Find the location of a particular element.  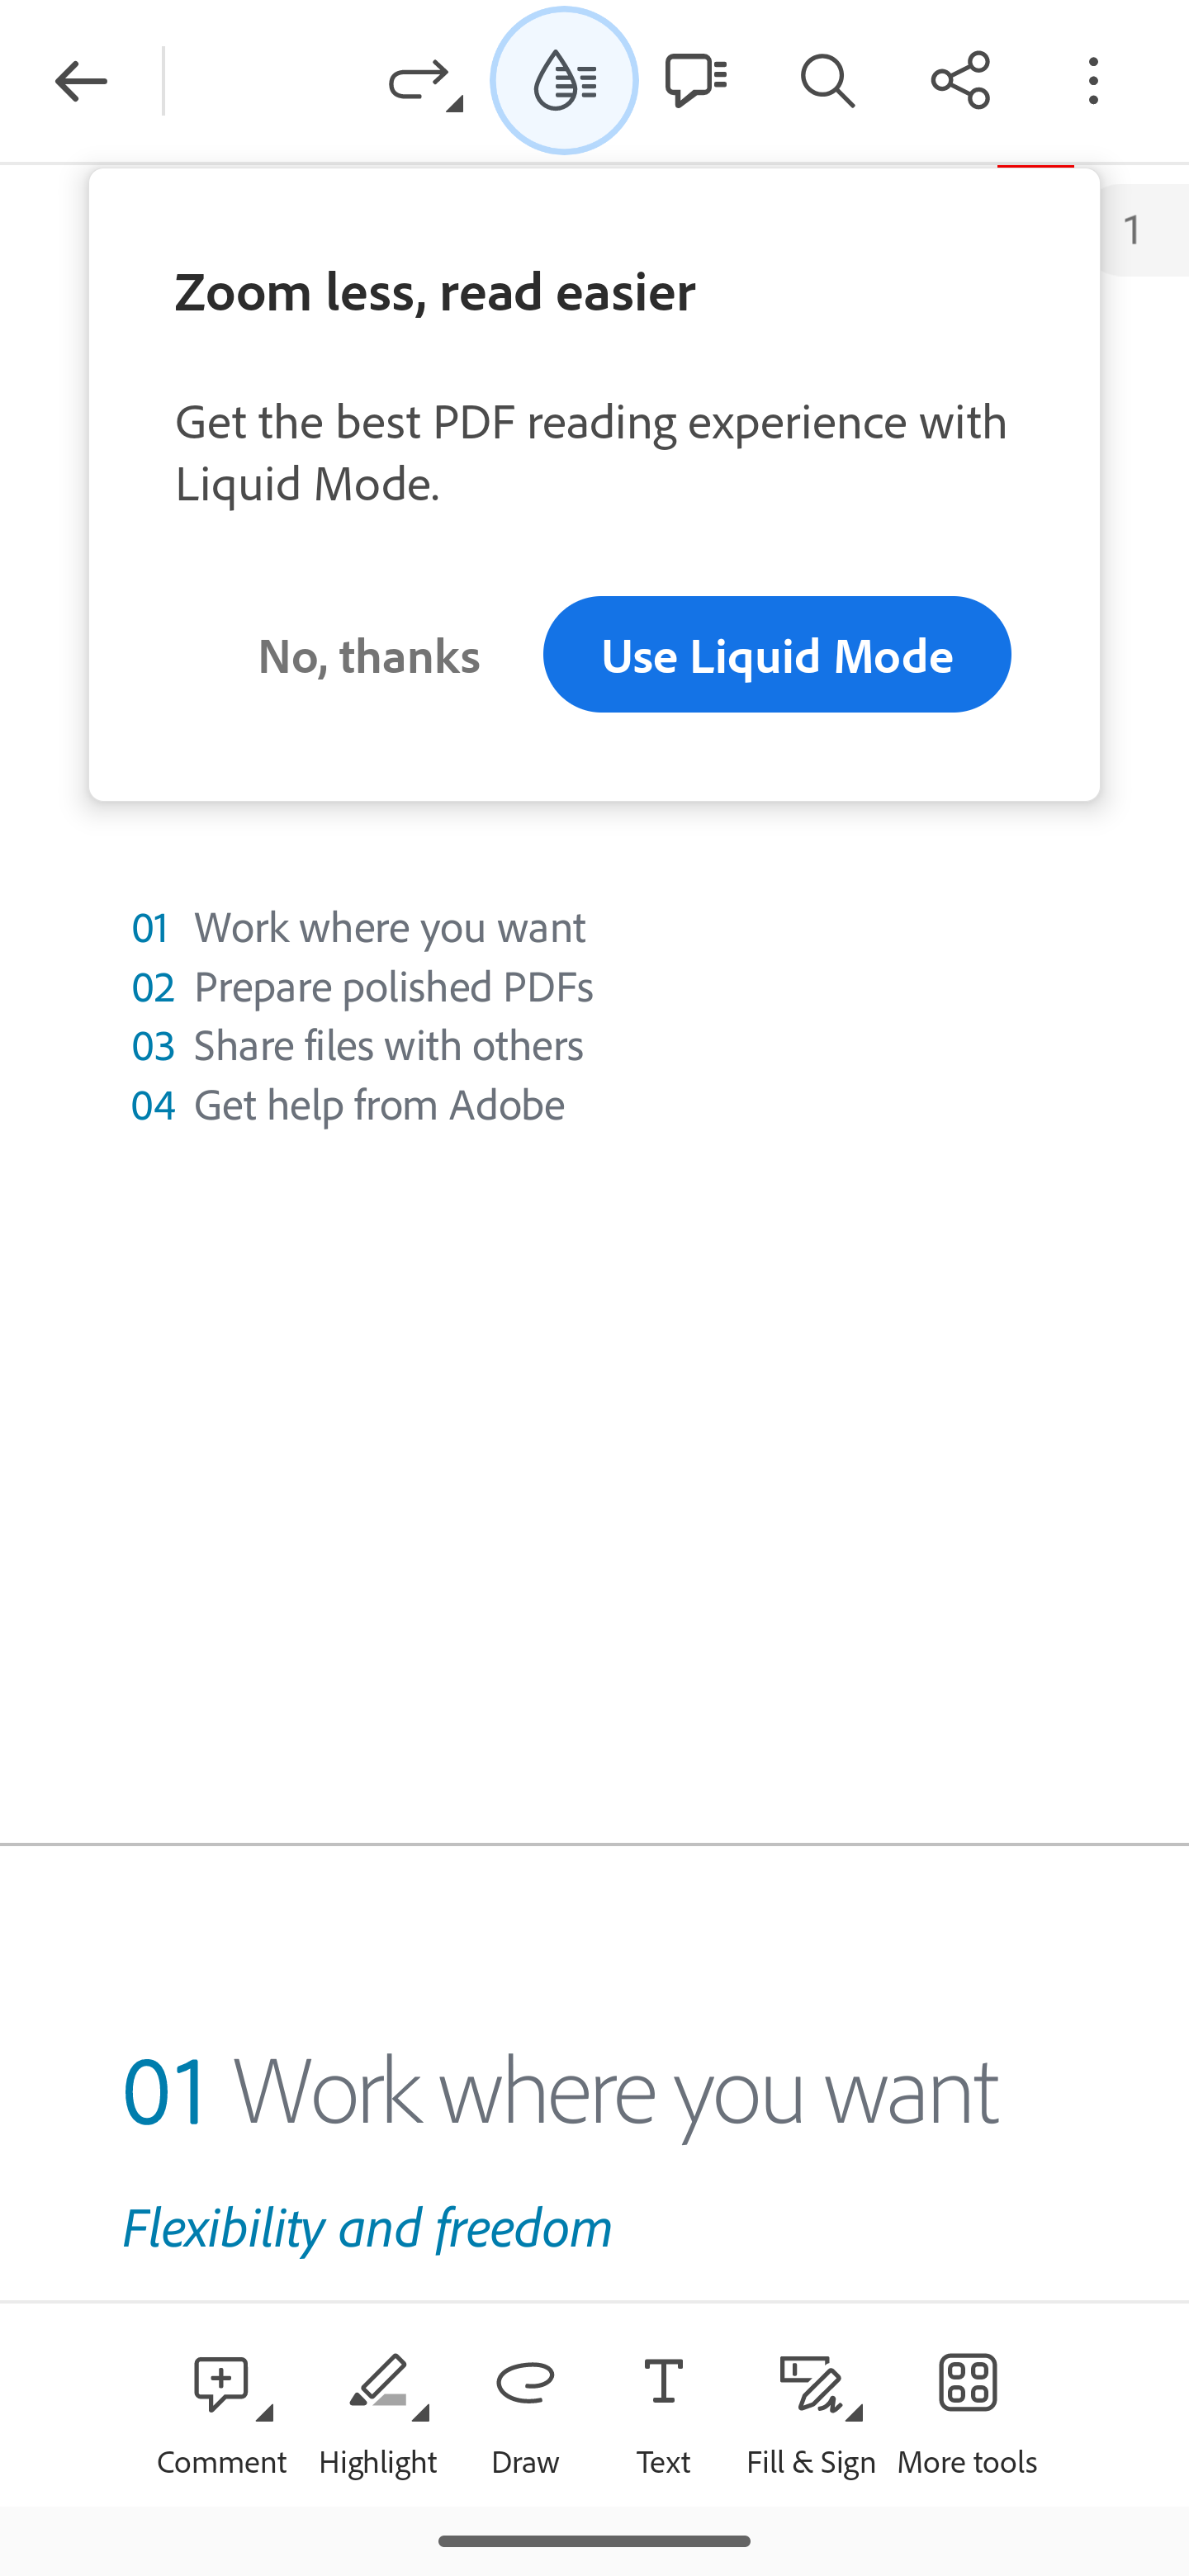

Fill & Sign is located at coordinates (811, 2404).